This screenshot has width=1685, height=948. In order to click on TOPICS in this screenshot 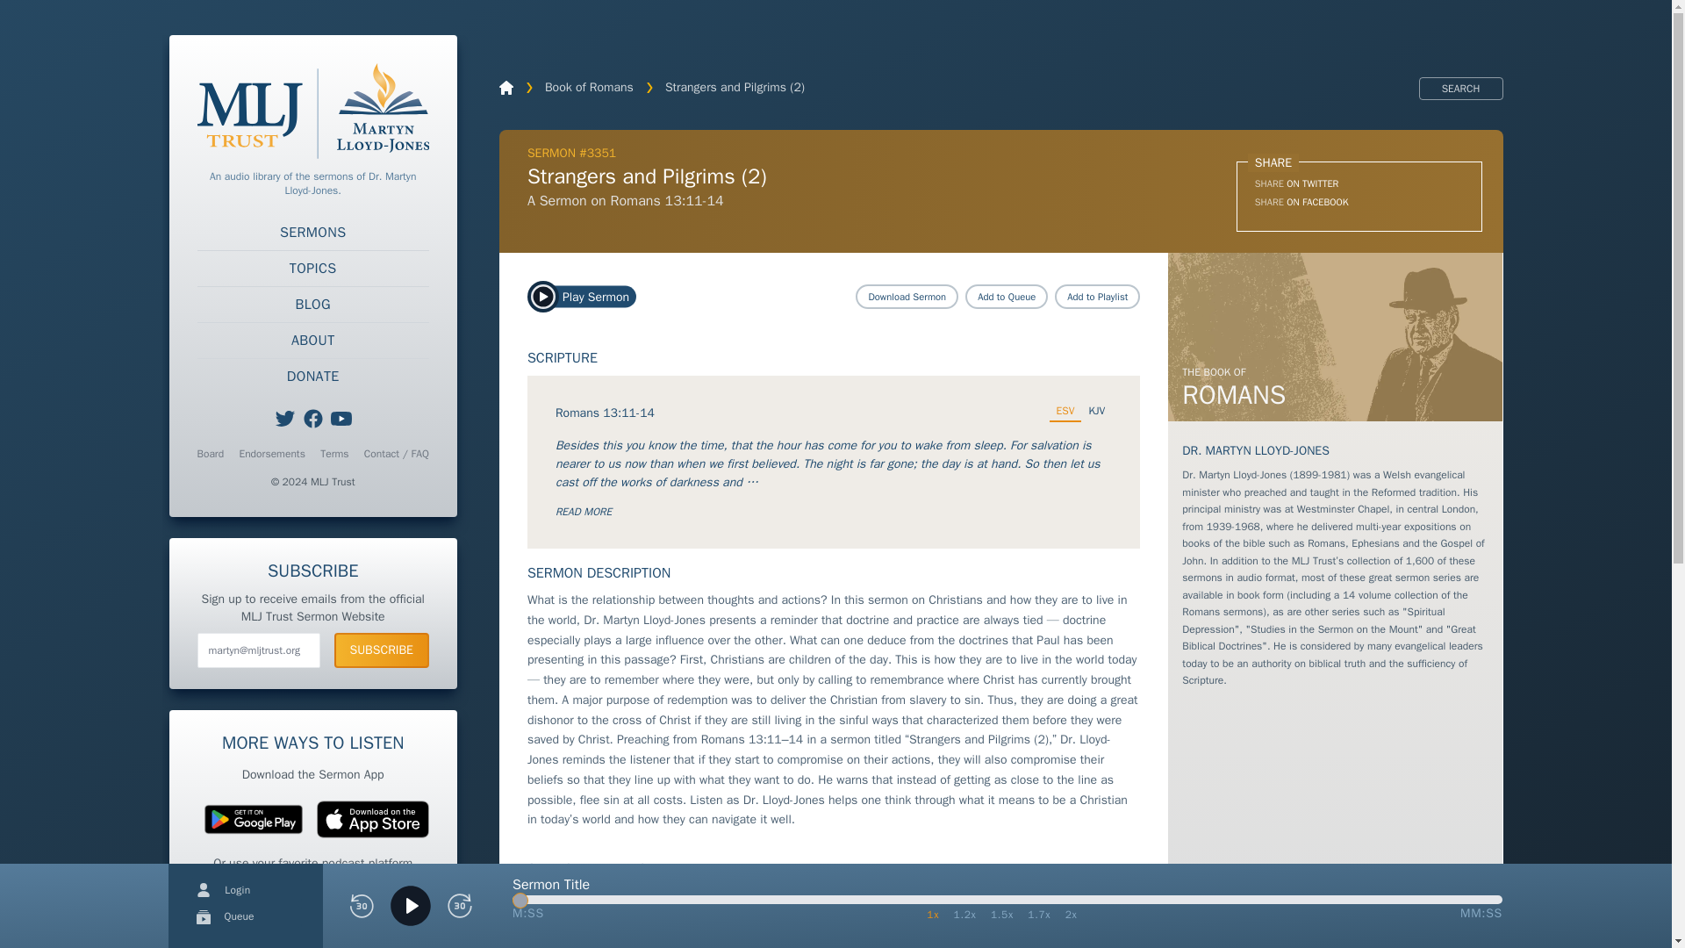, I will do `click(312, 269)`.